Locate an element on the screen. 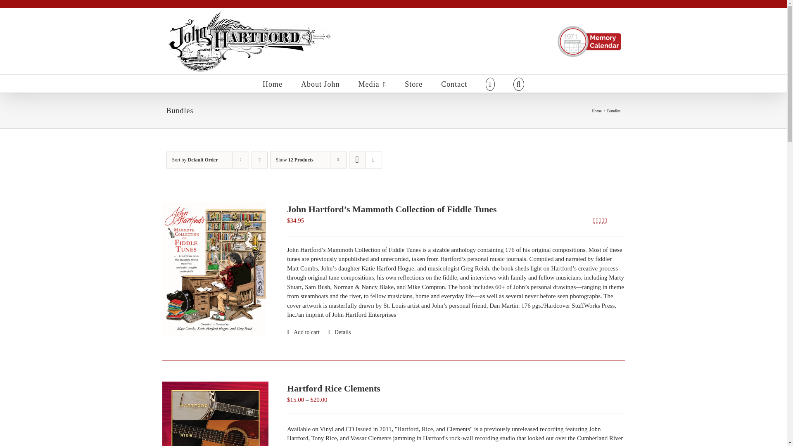 The image size is (793, 446). Store is located at coordinates (413, 83).